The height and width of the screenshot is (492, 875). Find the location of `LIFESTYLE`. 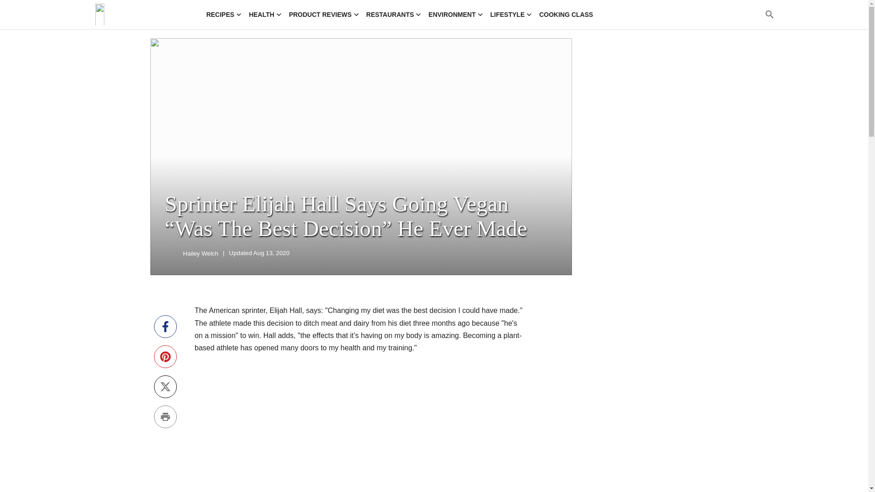

LIFESTYLE is located at coordinates (511, 15).